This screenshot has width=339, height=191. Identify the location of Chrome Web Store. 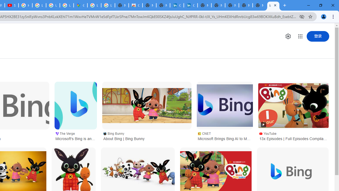
(136, 5).